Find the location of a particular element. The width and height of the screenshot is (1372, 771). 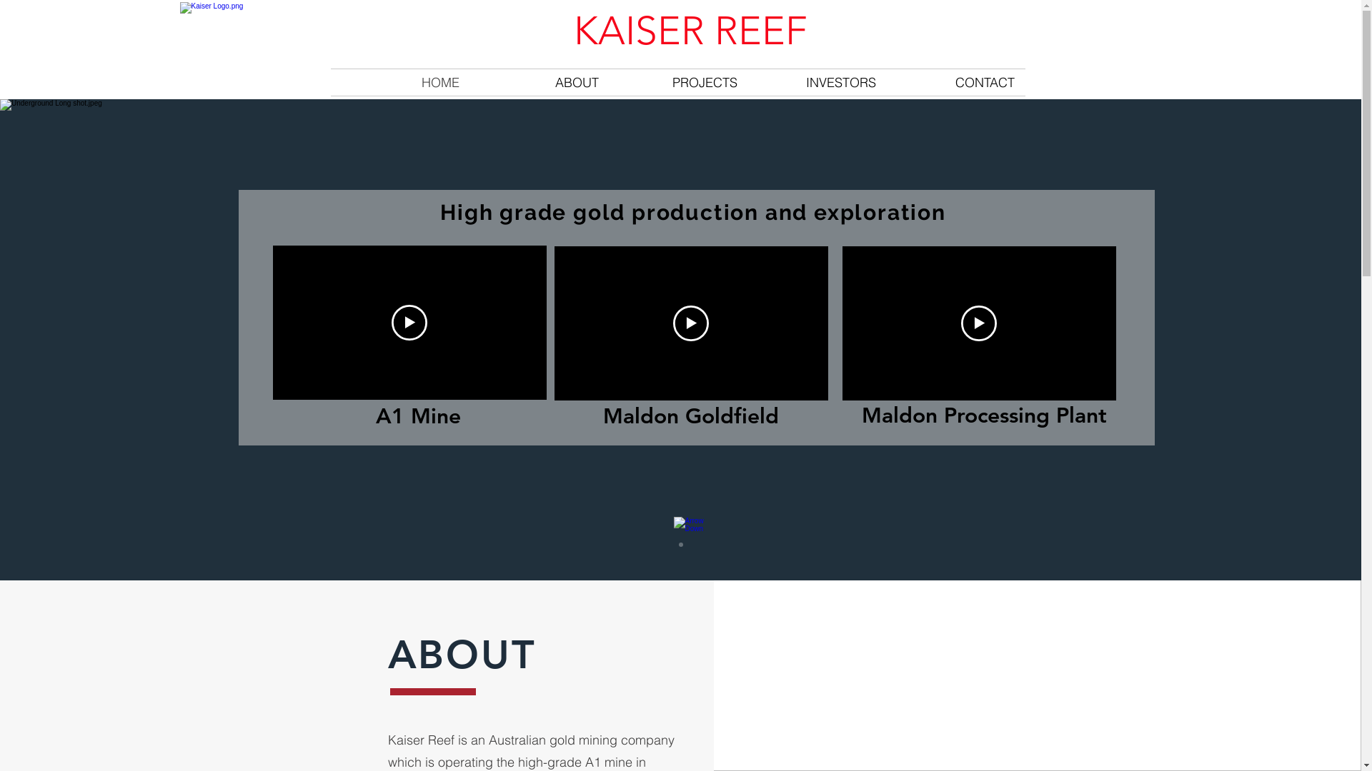

KAISER REEF  is located at coordinates (696, 31).